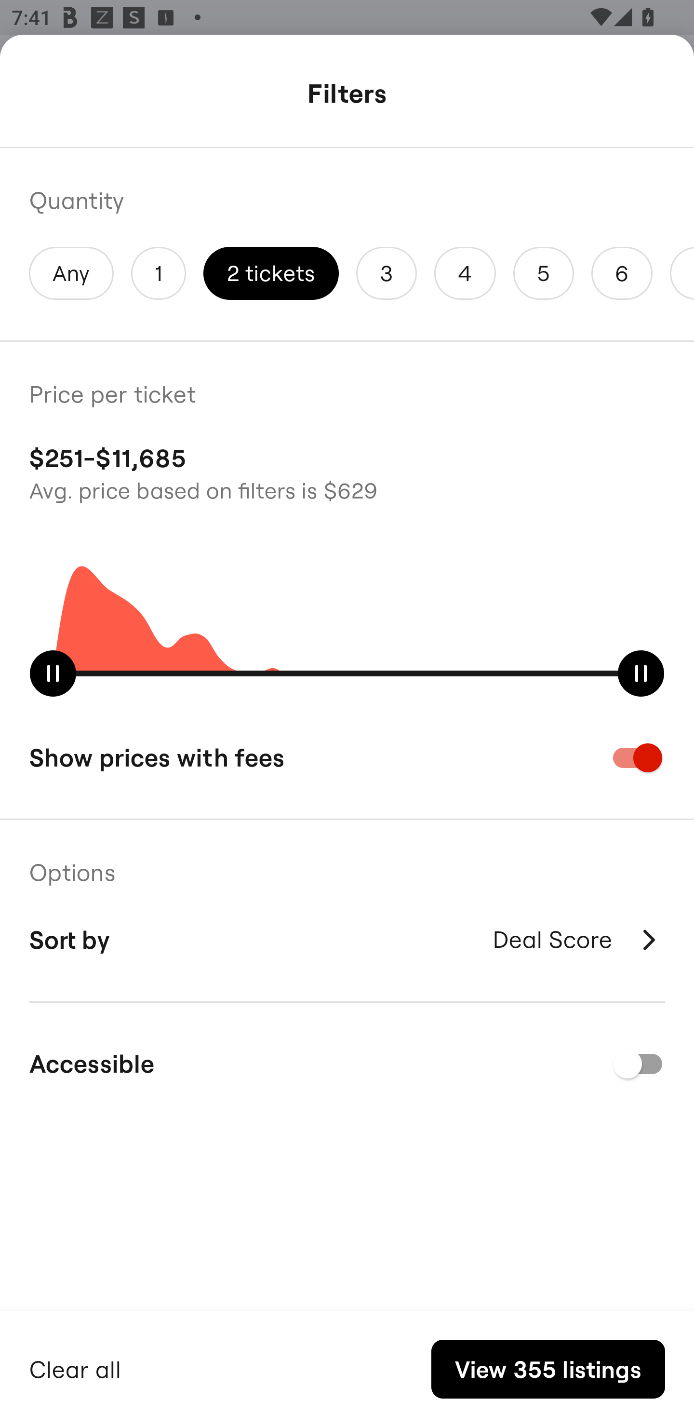 The width and height of the screenshot is (694, 1427). I want to click on 6, so click(622, 273).